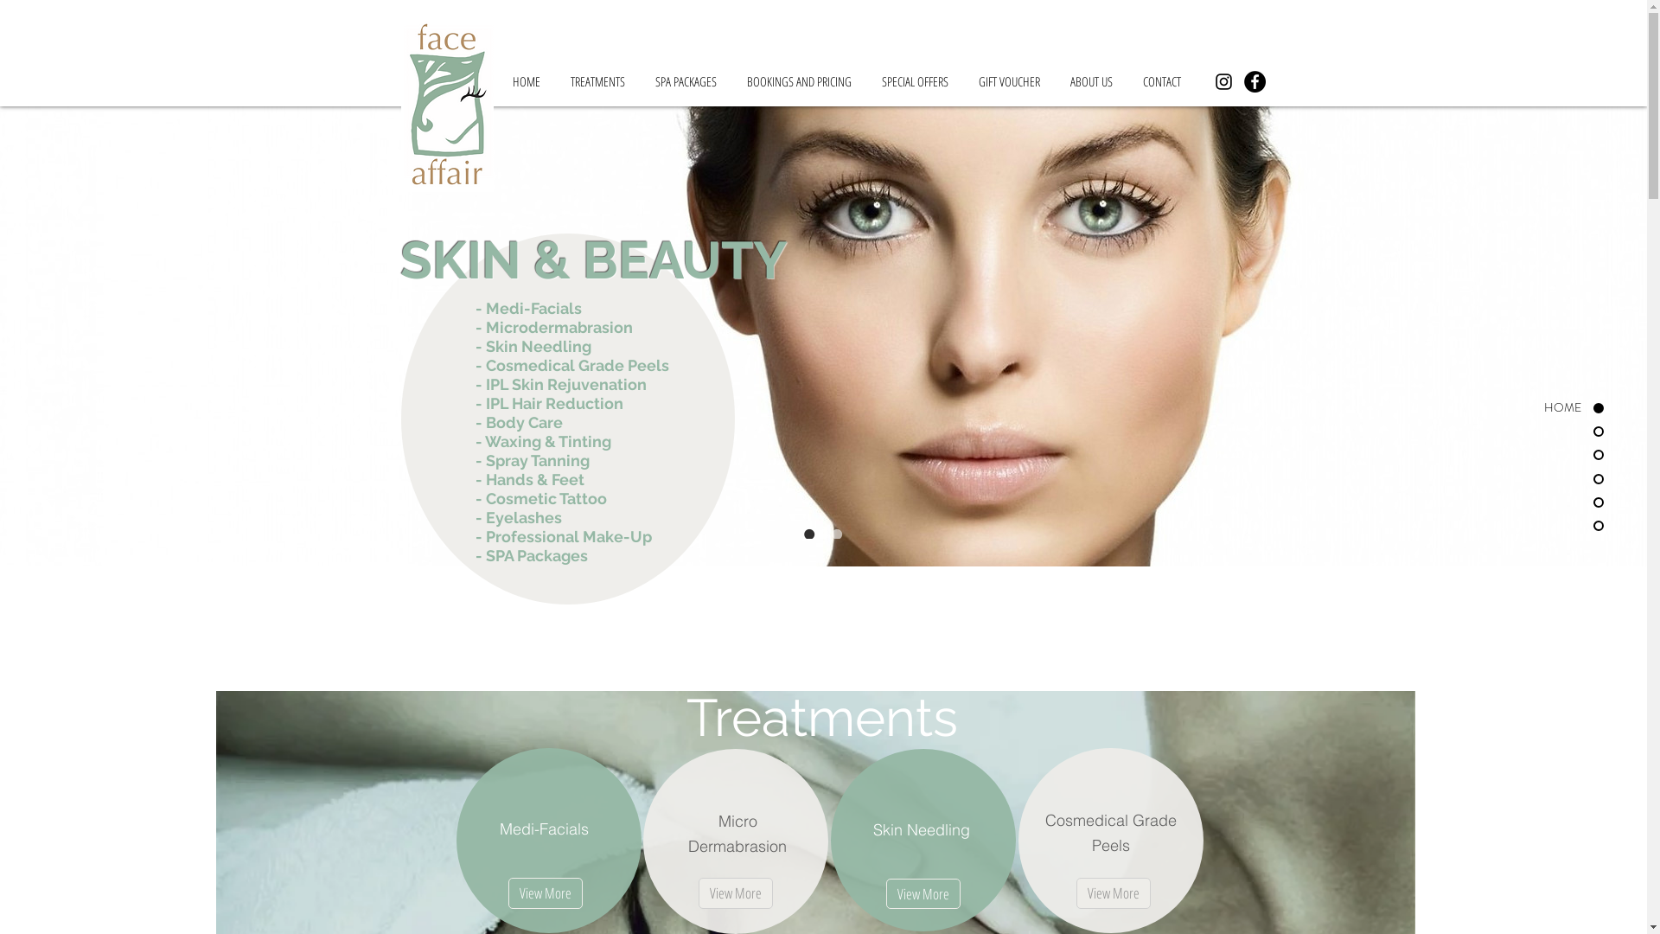  Describe the element at coordinates (539, 346) in the screenshot. I see `Skin Needling` at that location.